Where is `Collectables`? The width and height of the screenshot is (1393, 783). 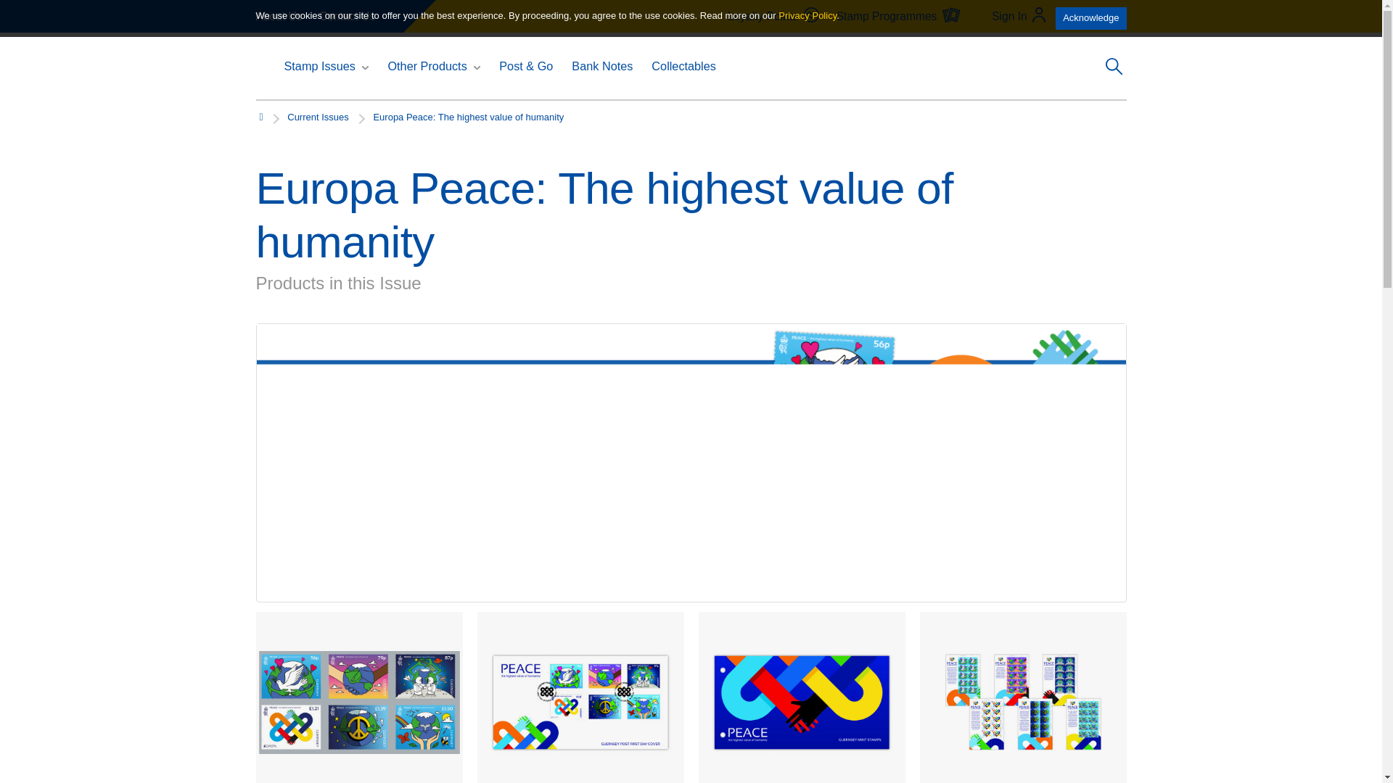
Collectables is located at coordinates (683, 66).